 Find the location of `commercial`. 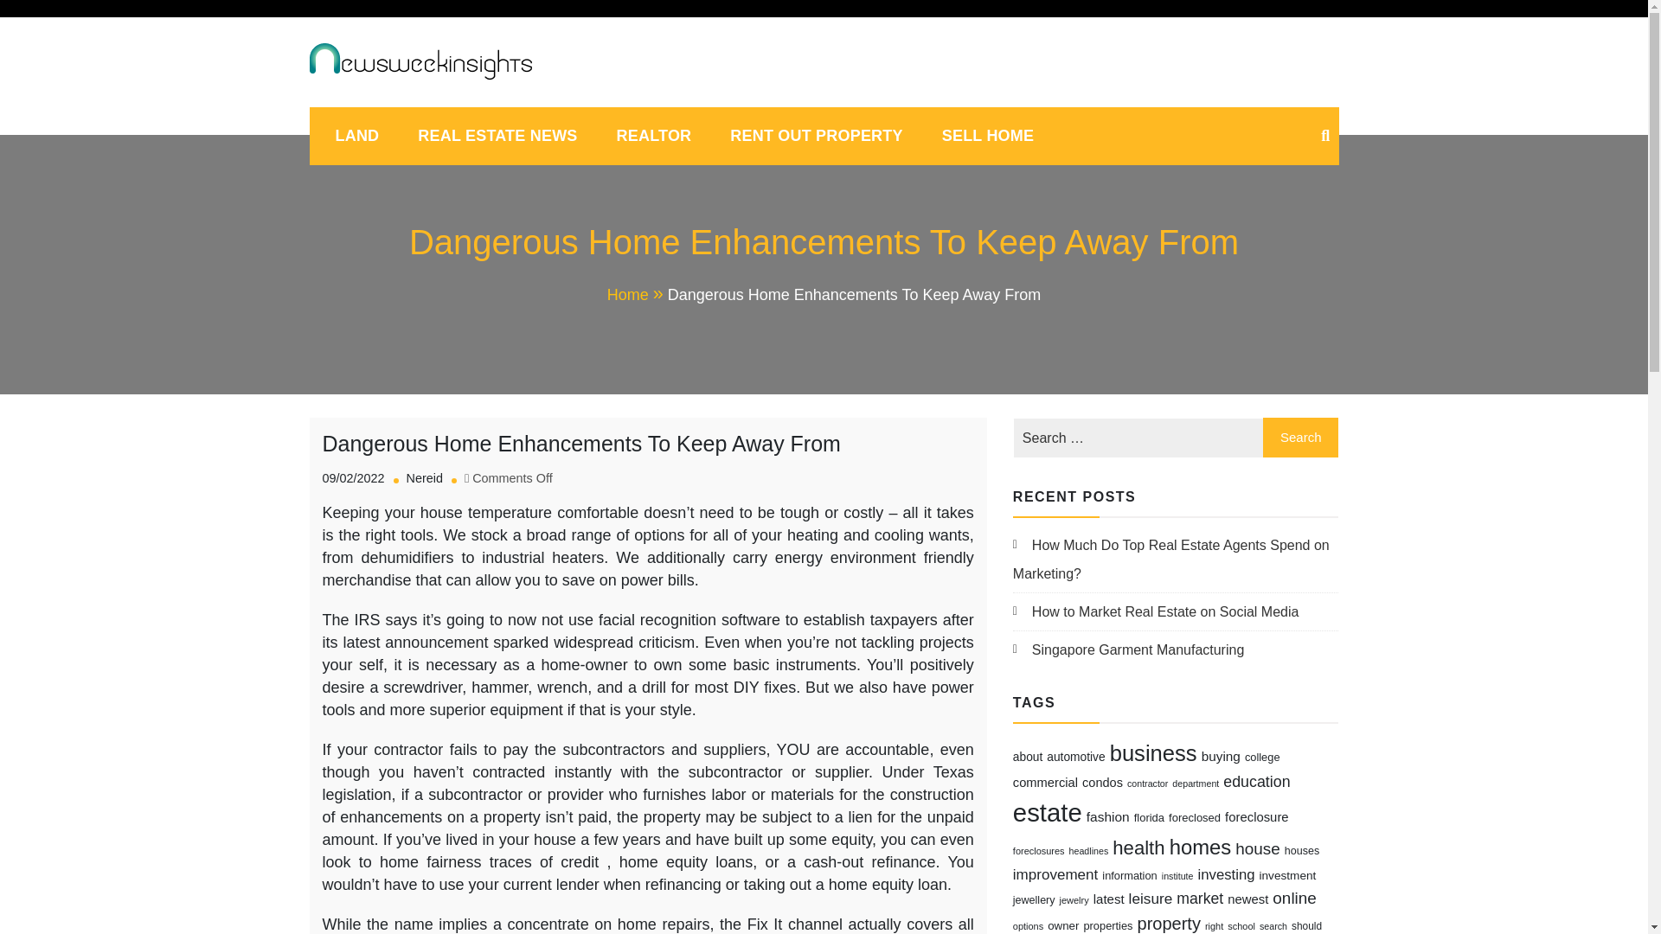

commercial is located at coordinates (1045, 782).